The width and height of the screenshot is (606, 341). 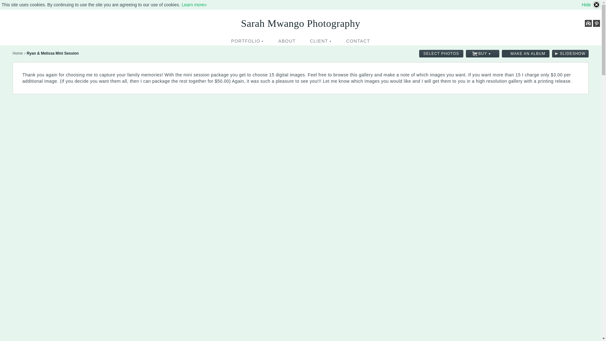 I want to click on Sarah Mwango Photography, so click(x=300, y=23).